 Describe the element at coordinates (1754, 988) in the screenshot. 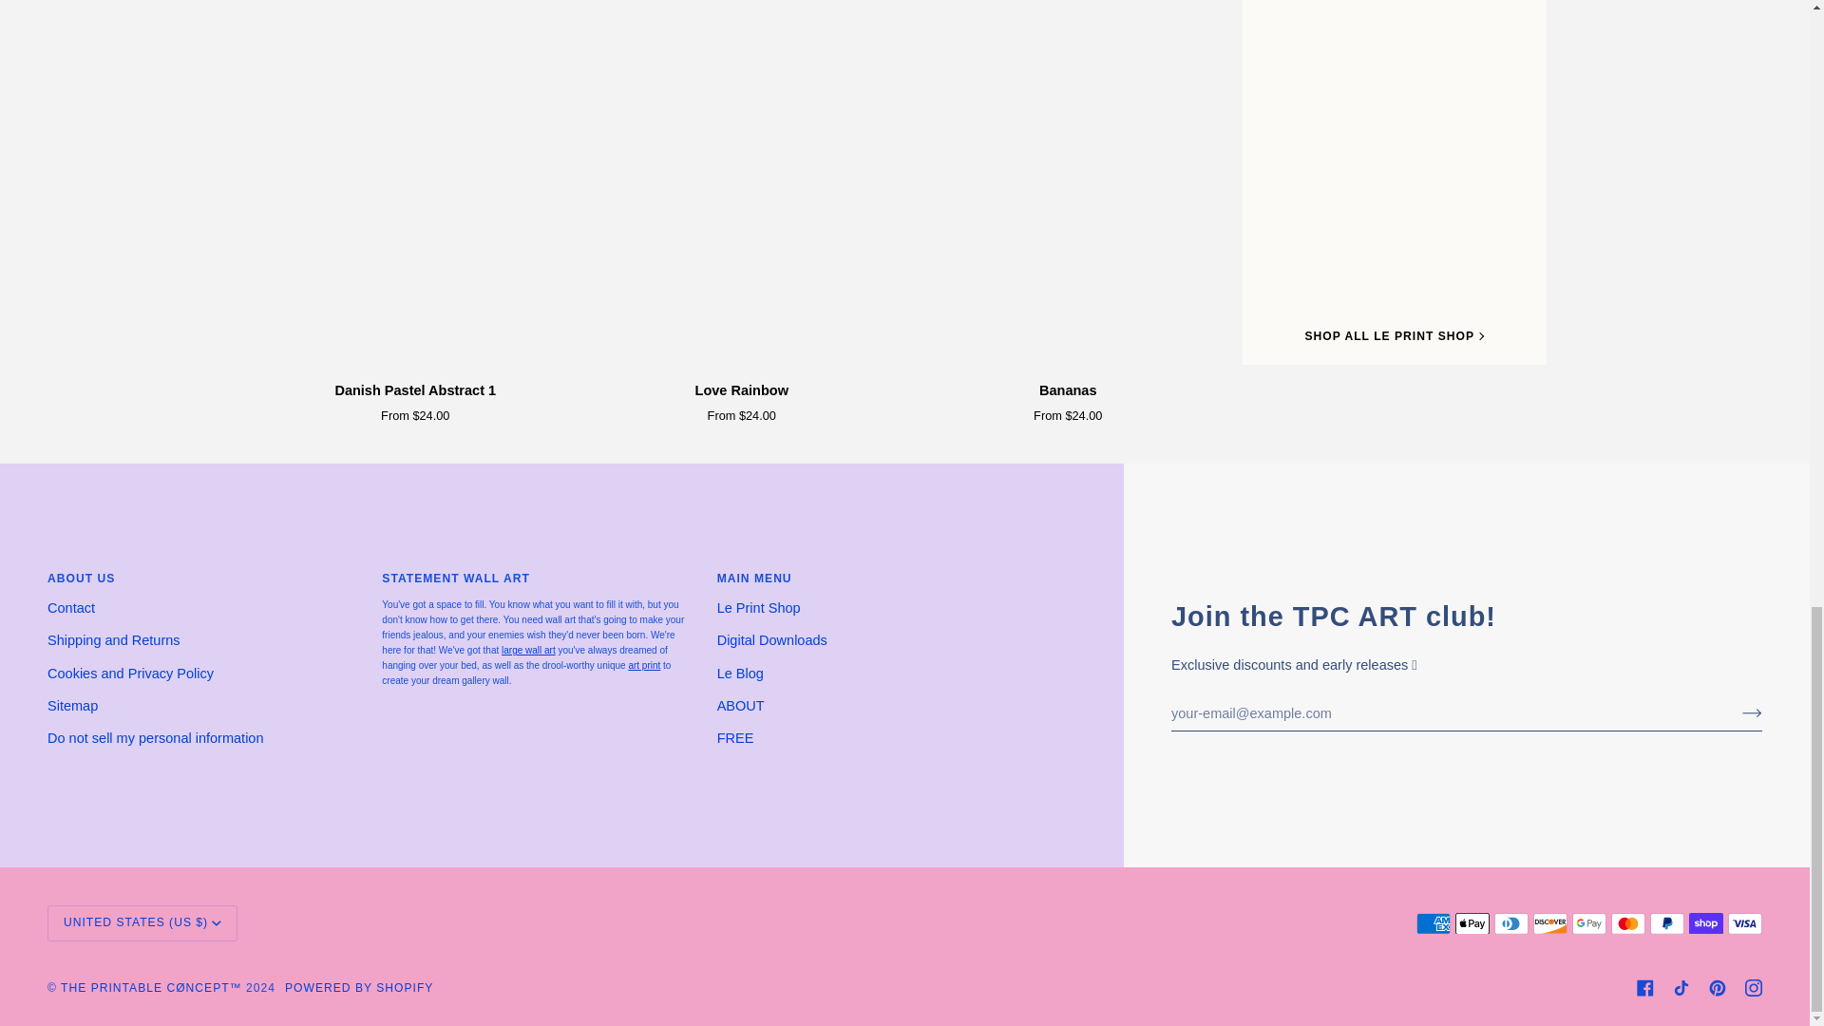

I see `Instagram` at that location.